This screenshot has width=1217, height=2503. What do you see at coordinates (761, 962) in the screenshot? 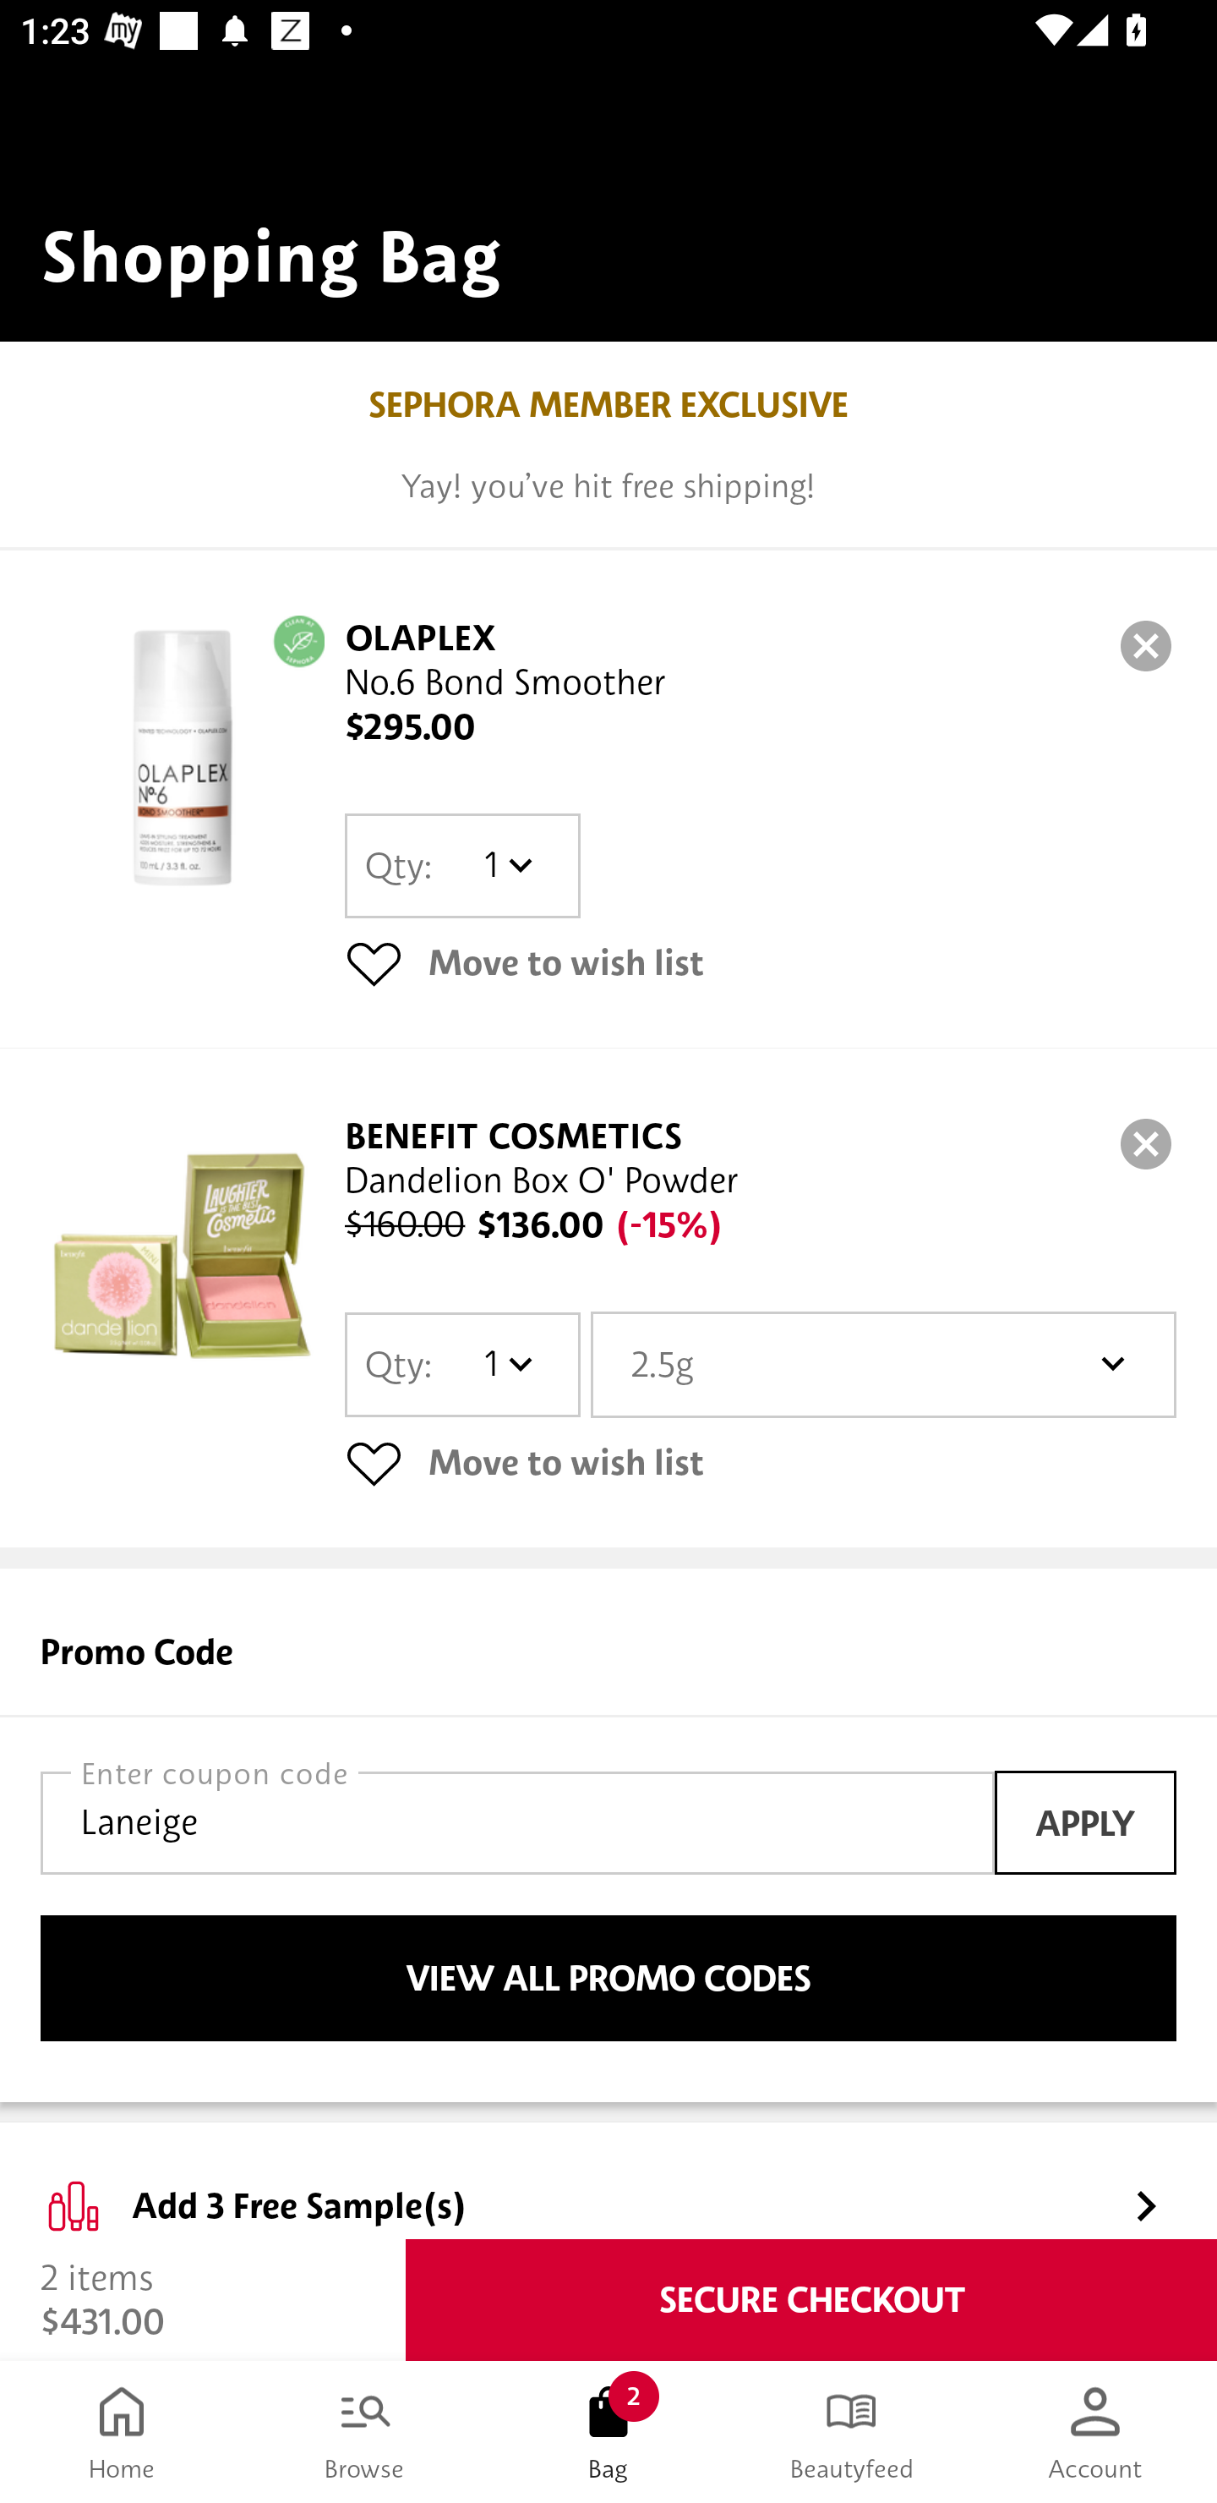
I see `Move to wish list` at bounding box center [761, 962].